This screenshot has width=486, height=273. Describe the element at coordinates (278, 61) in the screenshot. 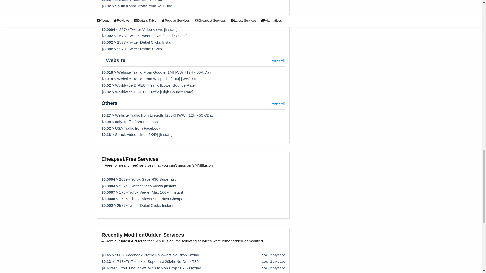

I see `View All` at that location.